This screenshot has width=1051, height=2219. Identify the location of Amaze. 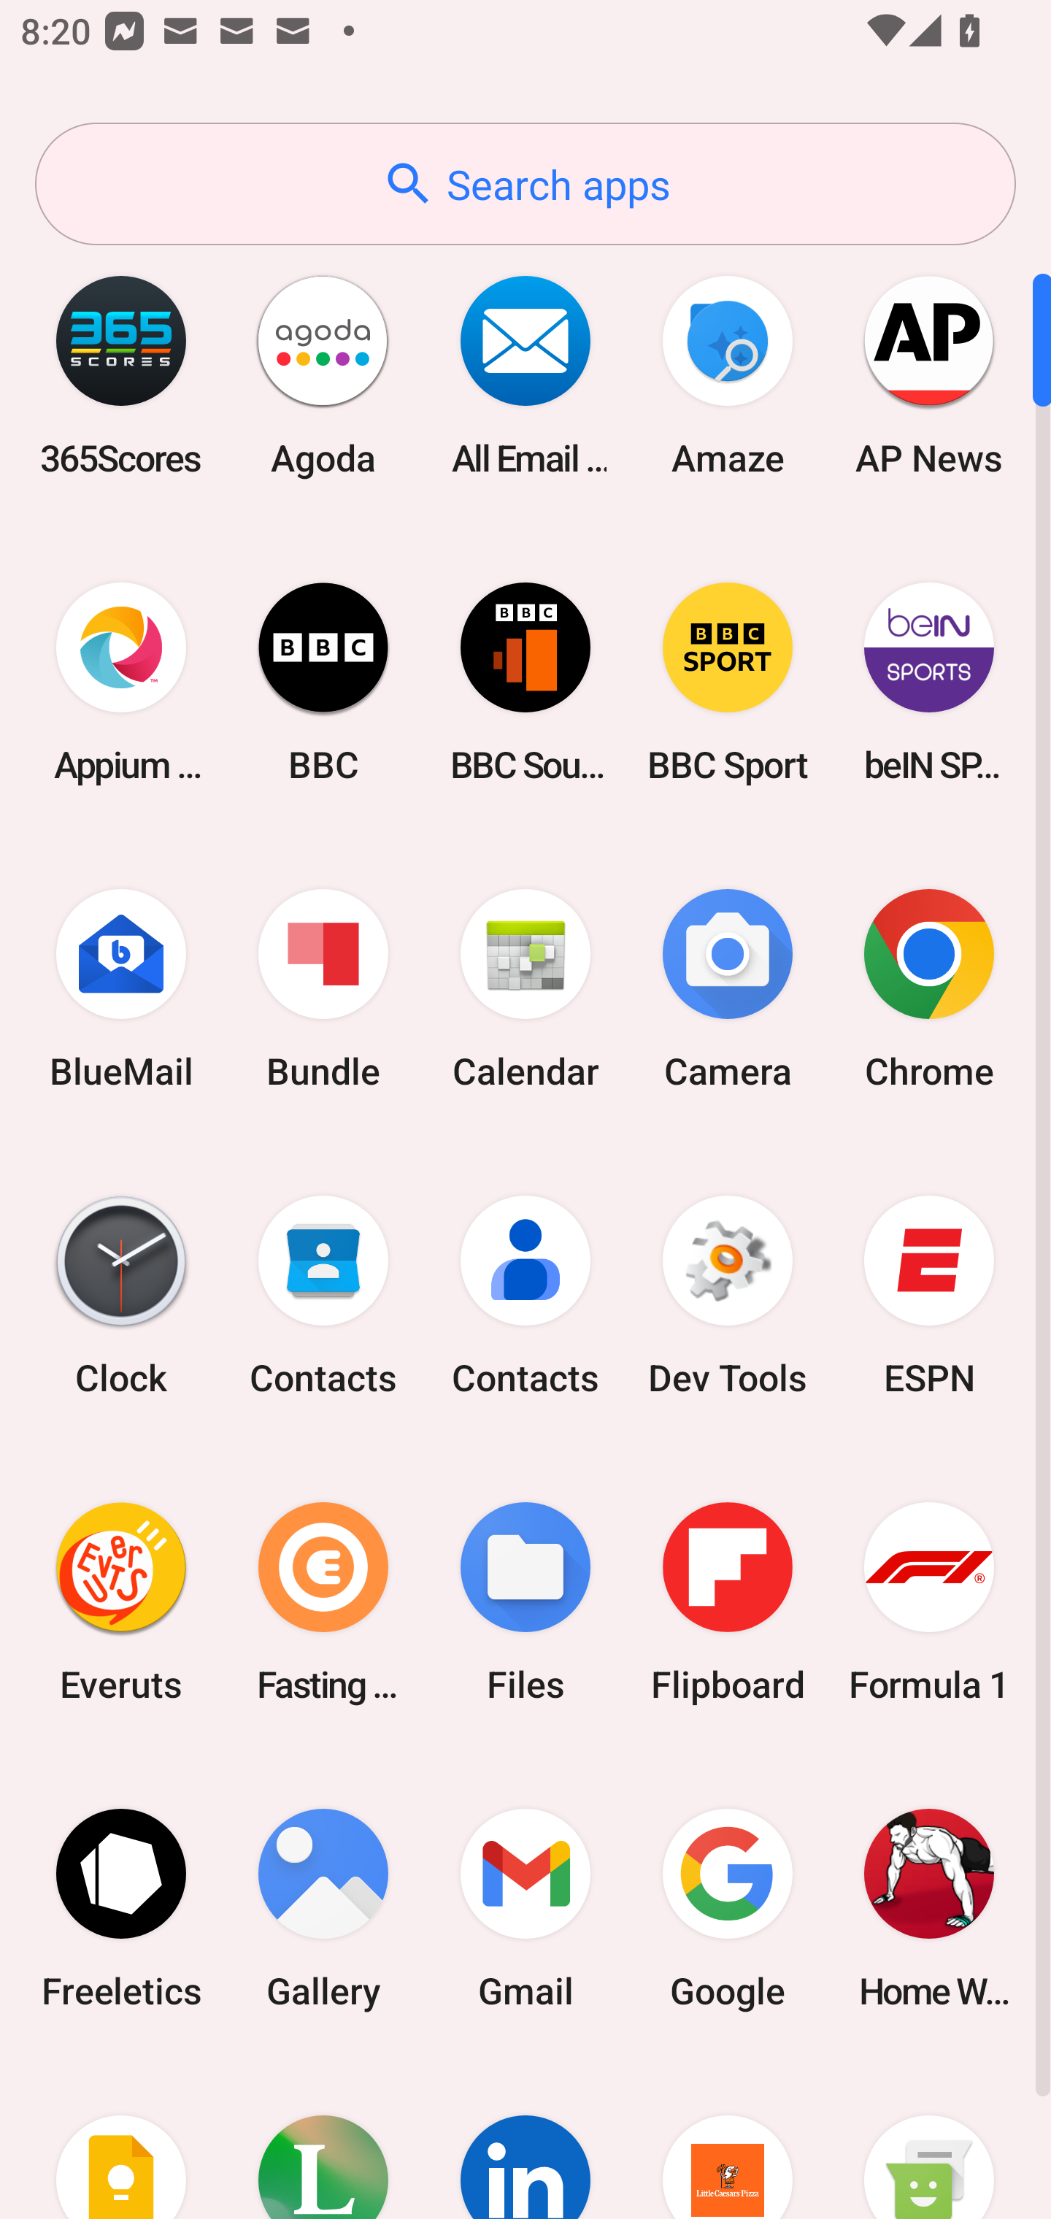
(727, 375).